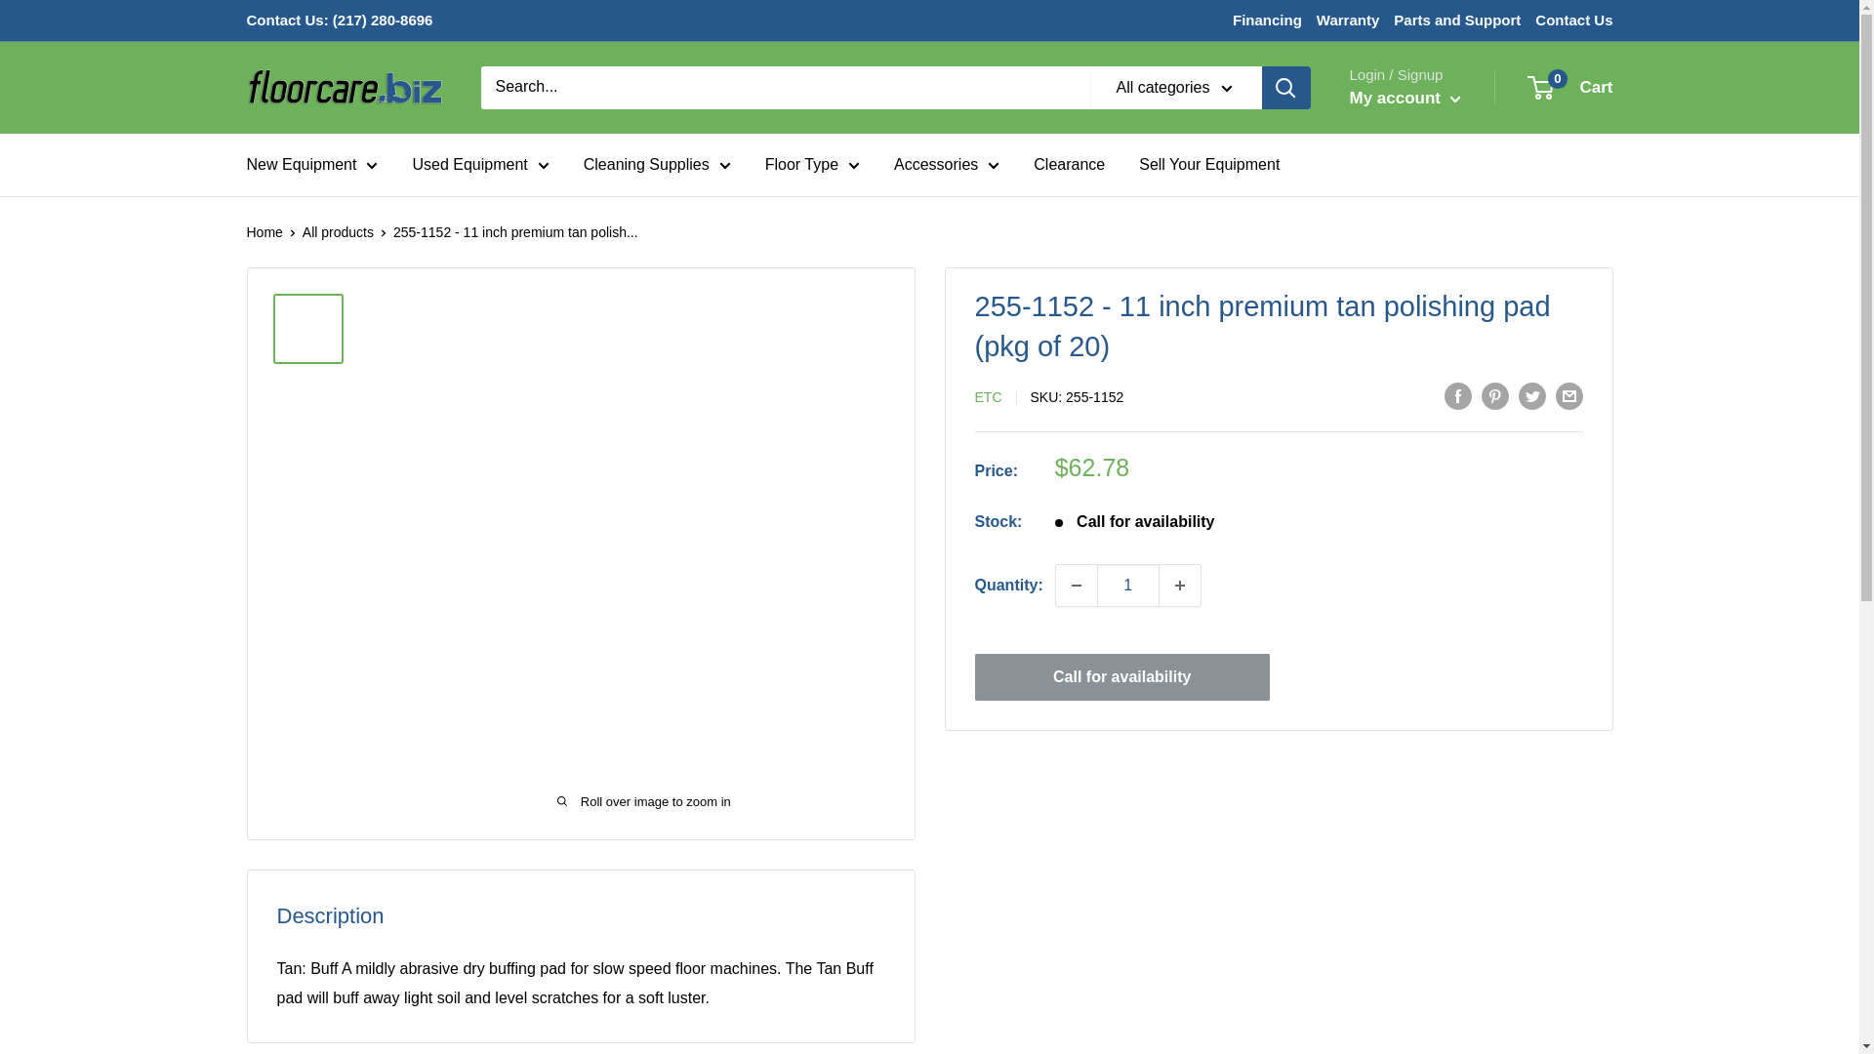  Describe the element at coordinates (1180, 586) in the screenshot. I see `Increase quantity by 1` at that location.